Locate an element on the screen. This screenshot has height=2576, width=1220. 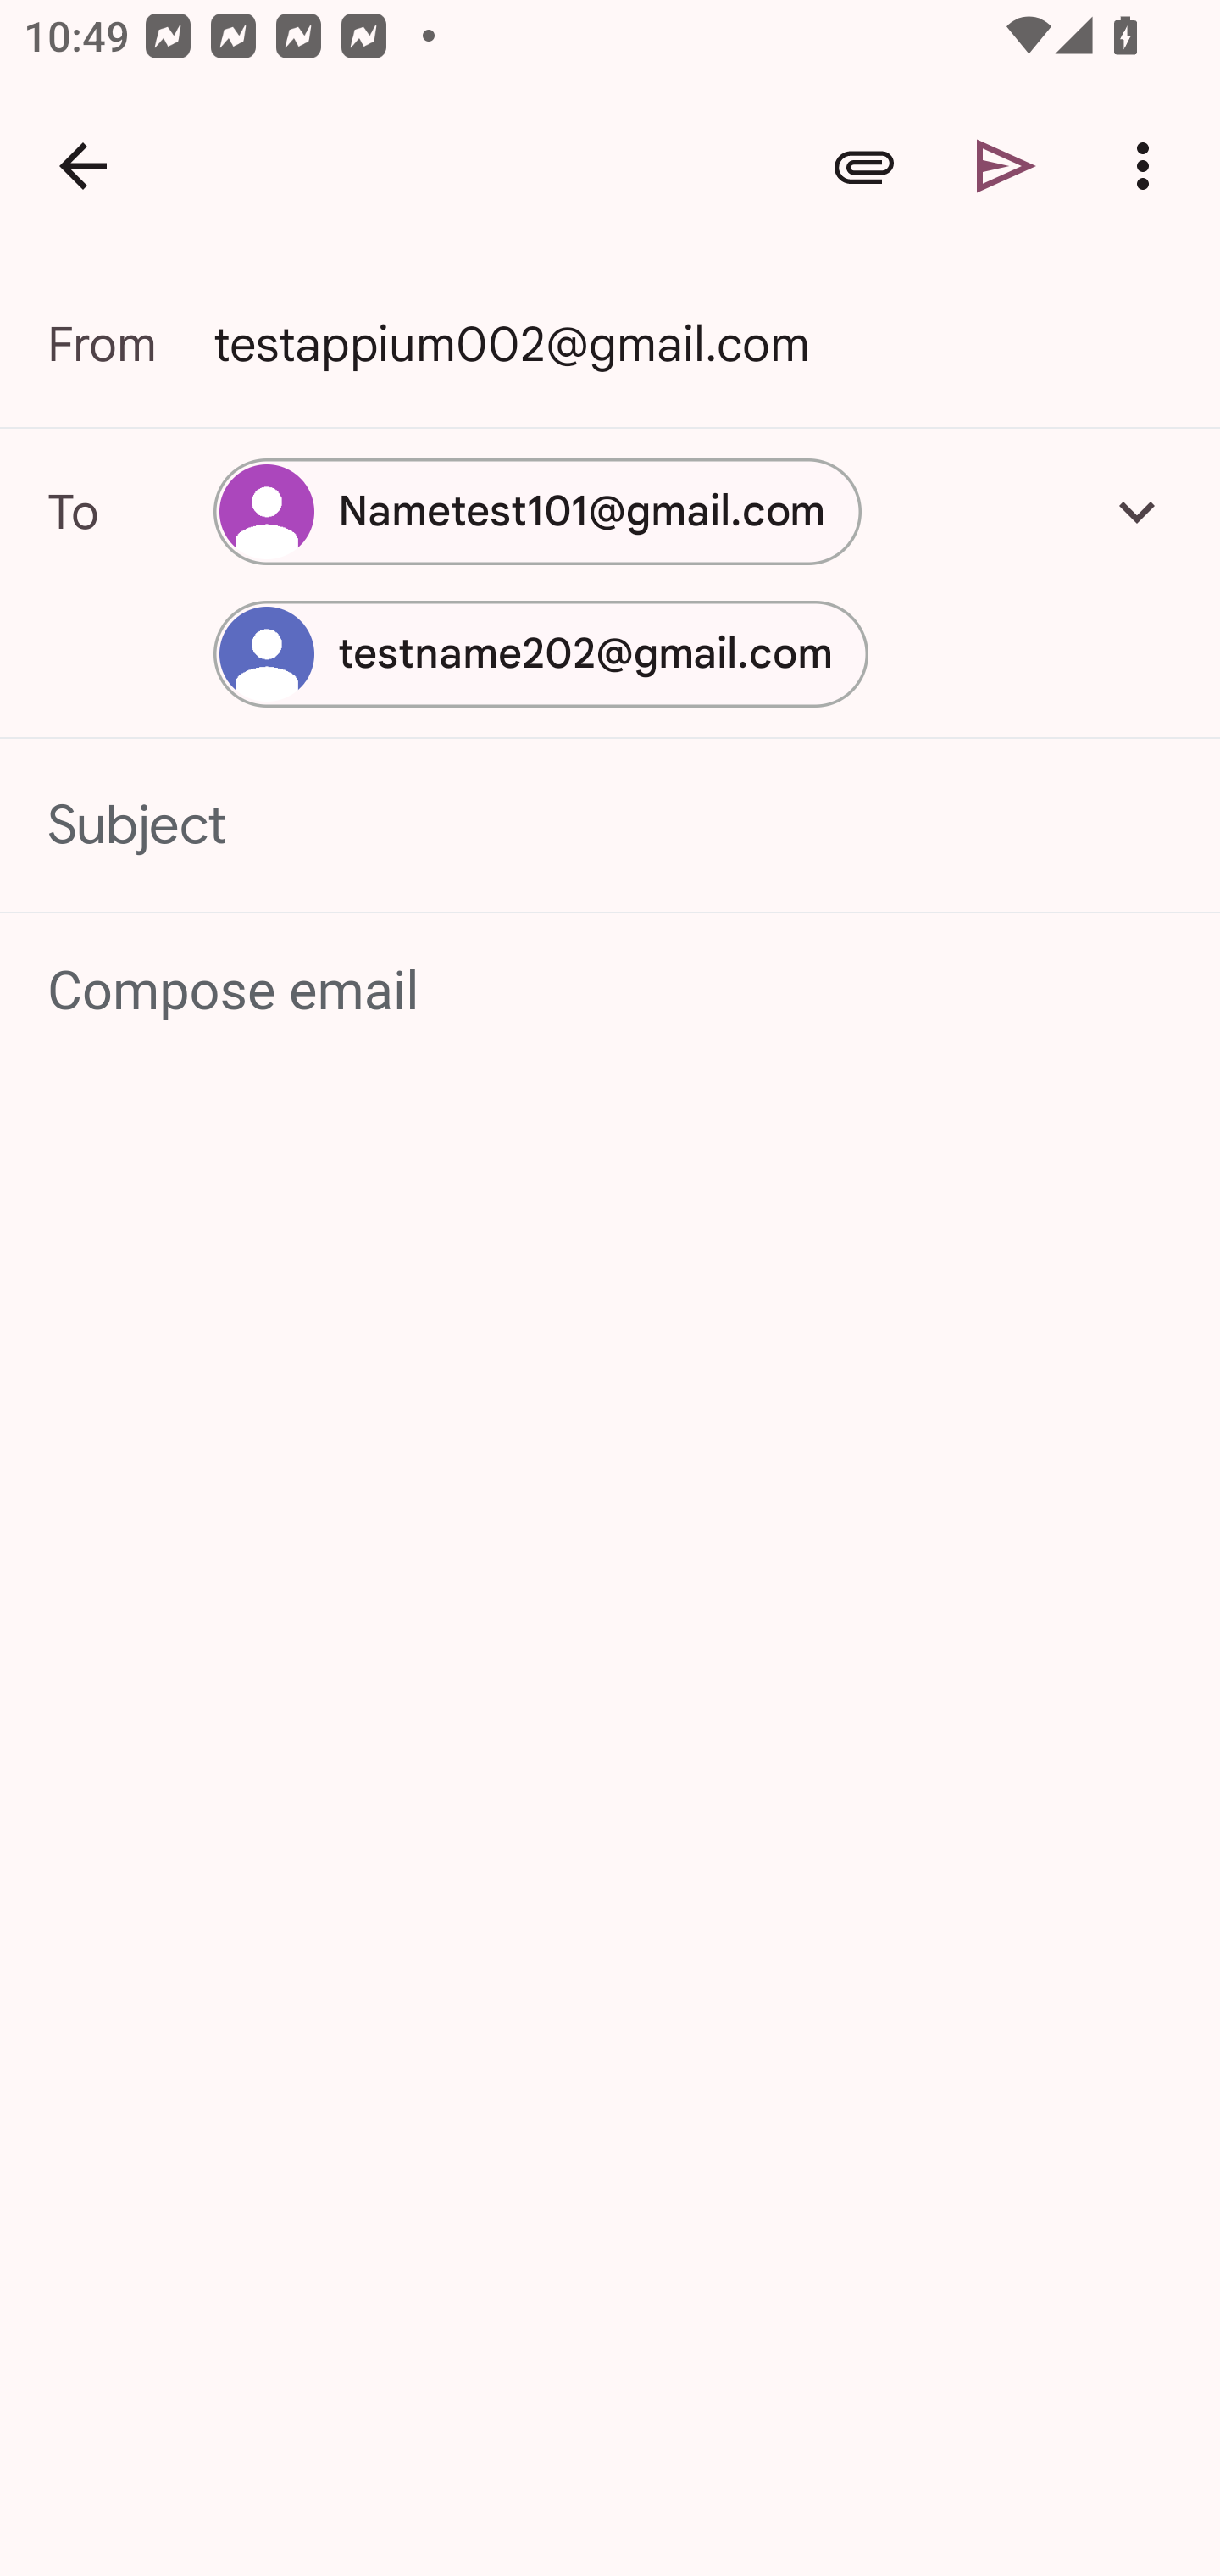
Attach file is located at coordinates (864, 166).